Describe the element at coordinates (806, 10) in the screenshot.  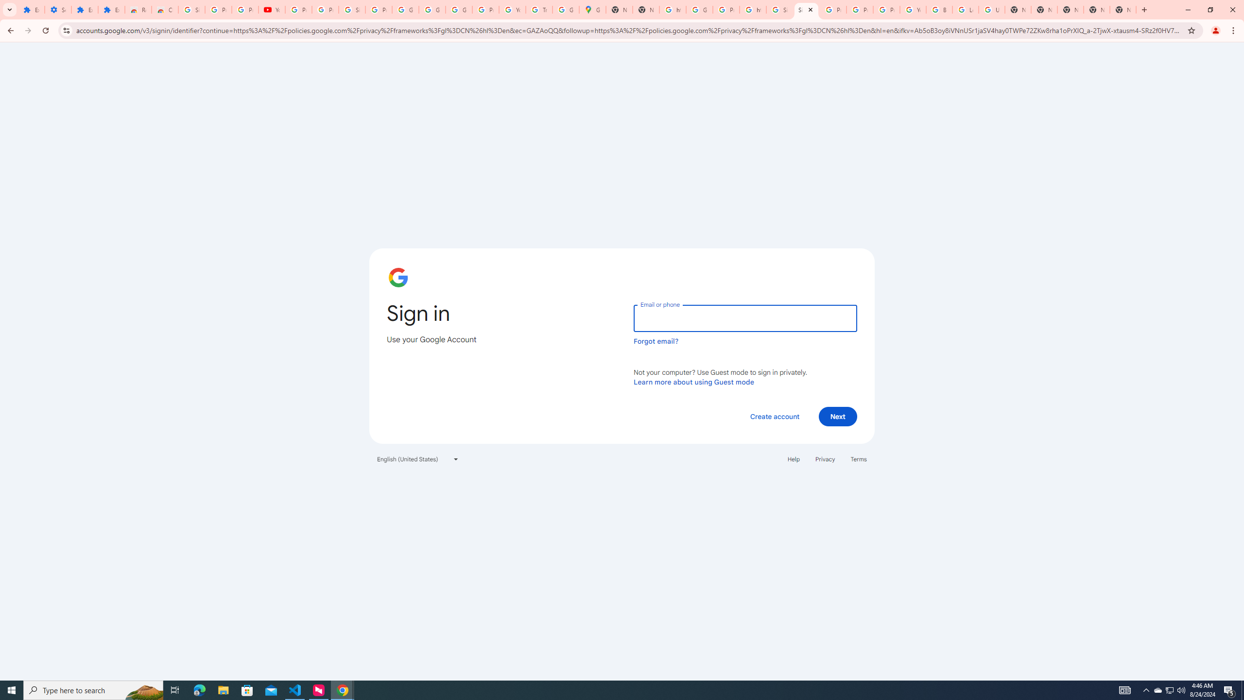
I see `Sign in - Google Accounts` at that location.